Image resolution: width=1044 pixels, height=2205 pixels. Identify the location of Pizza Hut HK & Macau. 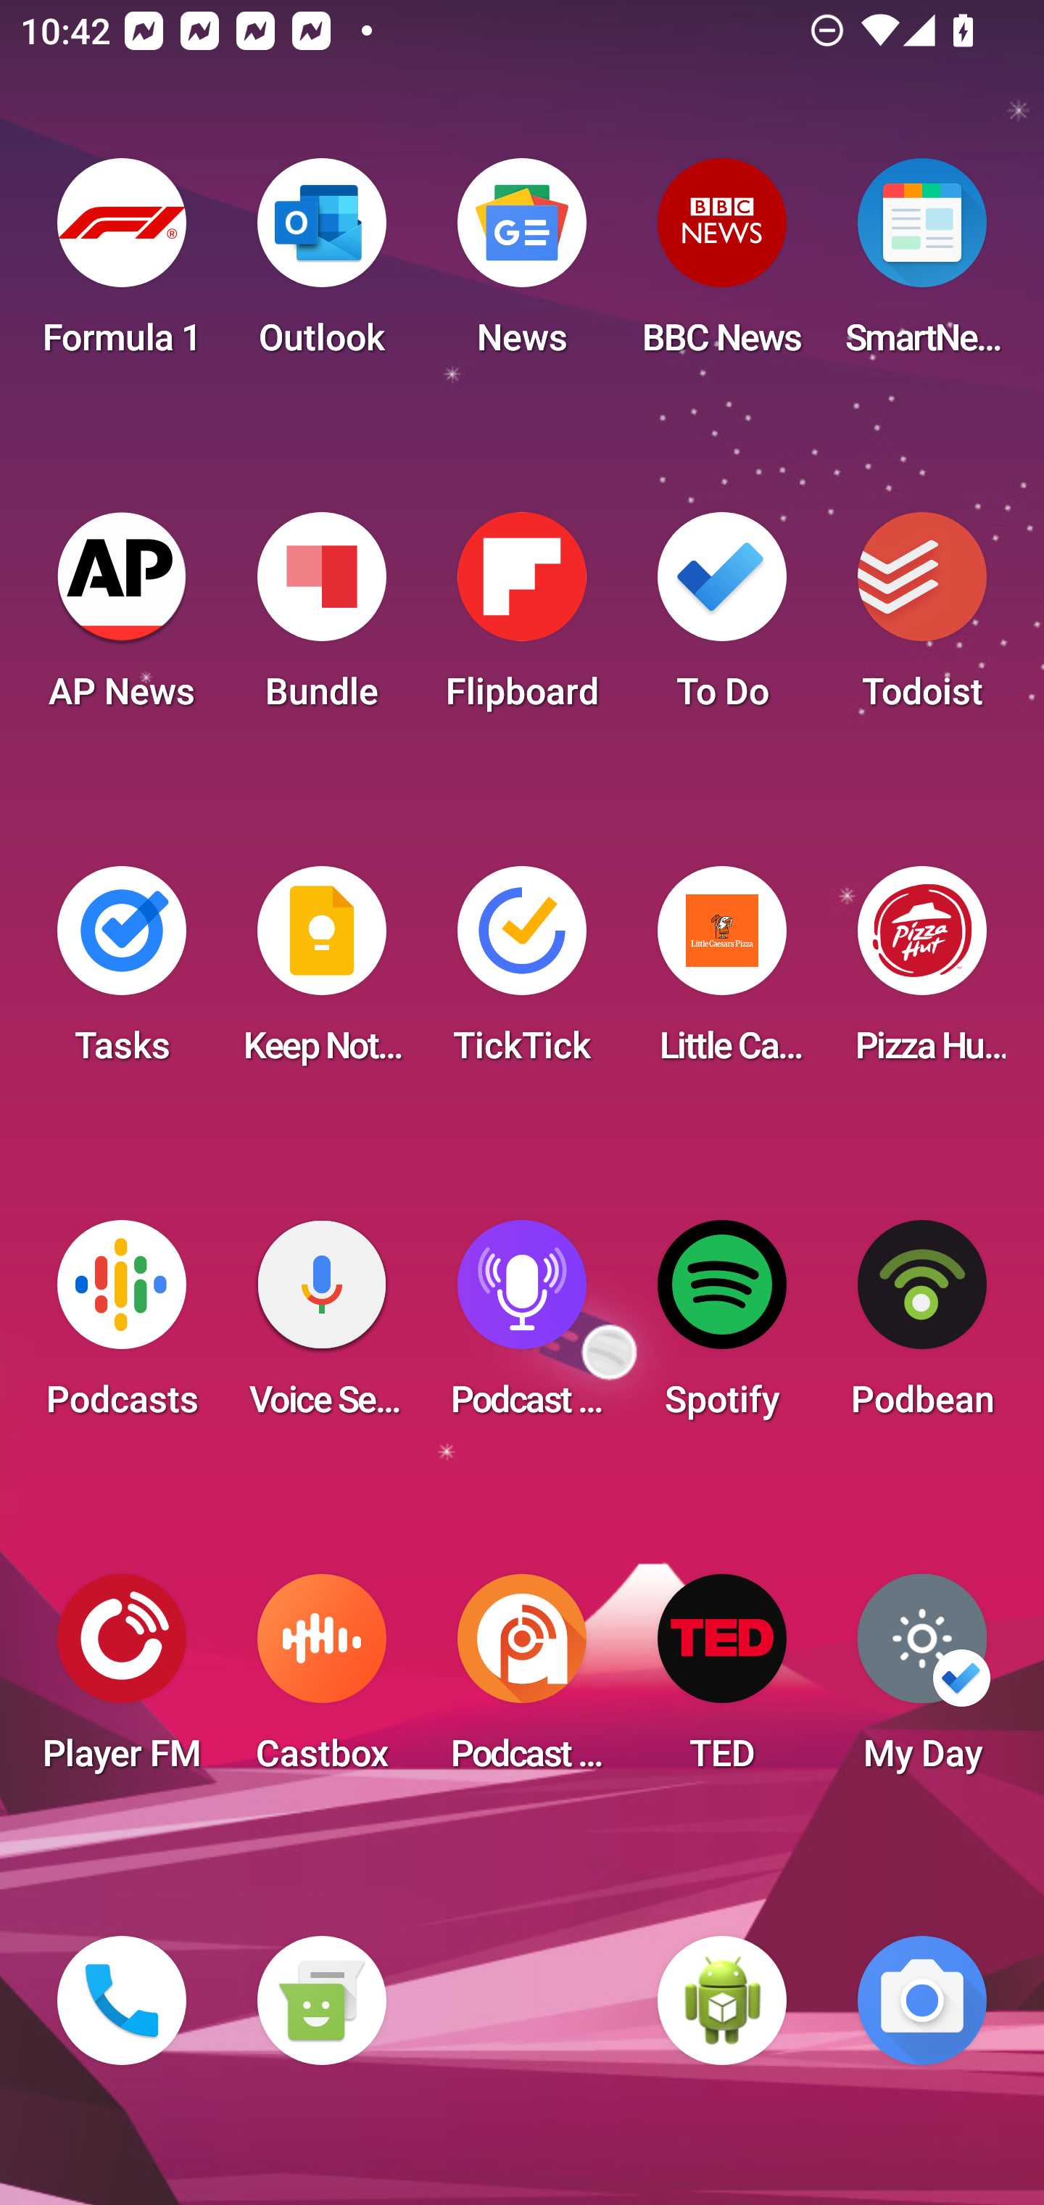
(922, 973).